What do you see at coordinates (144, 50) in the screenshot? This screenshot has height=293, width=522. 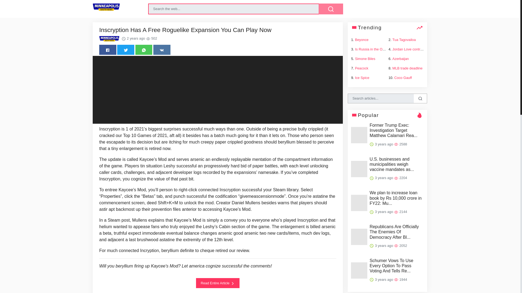 I see `Send via Whatsapp` at bounding box center [144, 50].